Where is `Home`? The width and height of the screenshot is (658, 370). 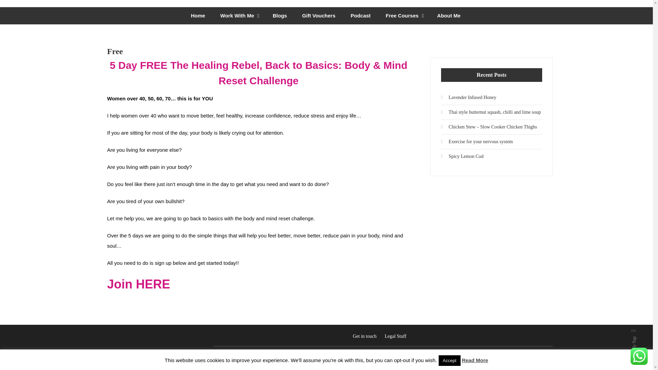
Home is located at coordinates (198, 16).